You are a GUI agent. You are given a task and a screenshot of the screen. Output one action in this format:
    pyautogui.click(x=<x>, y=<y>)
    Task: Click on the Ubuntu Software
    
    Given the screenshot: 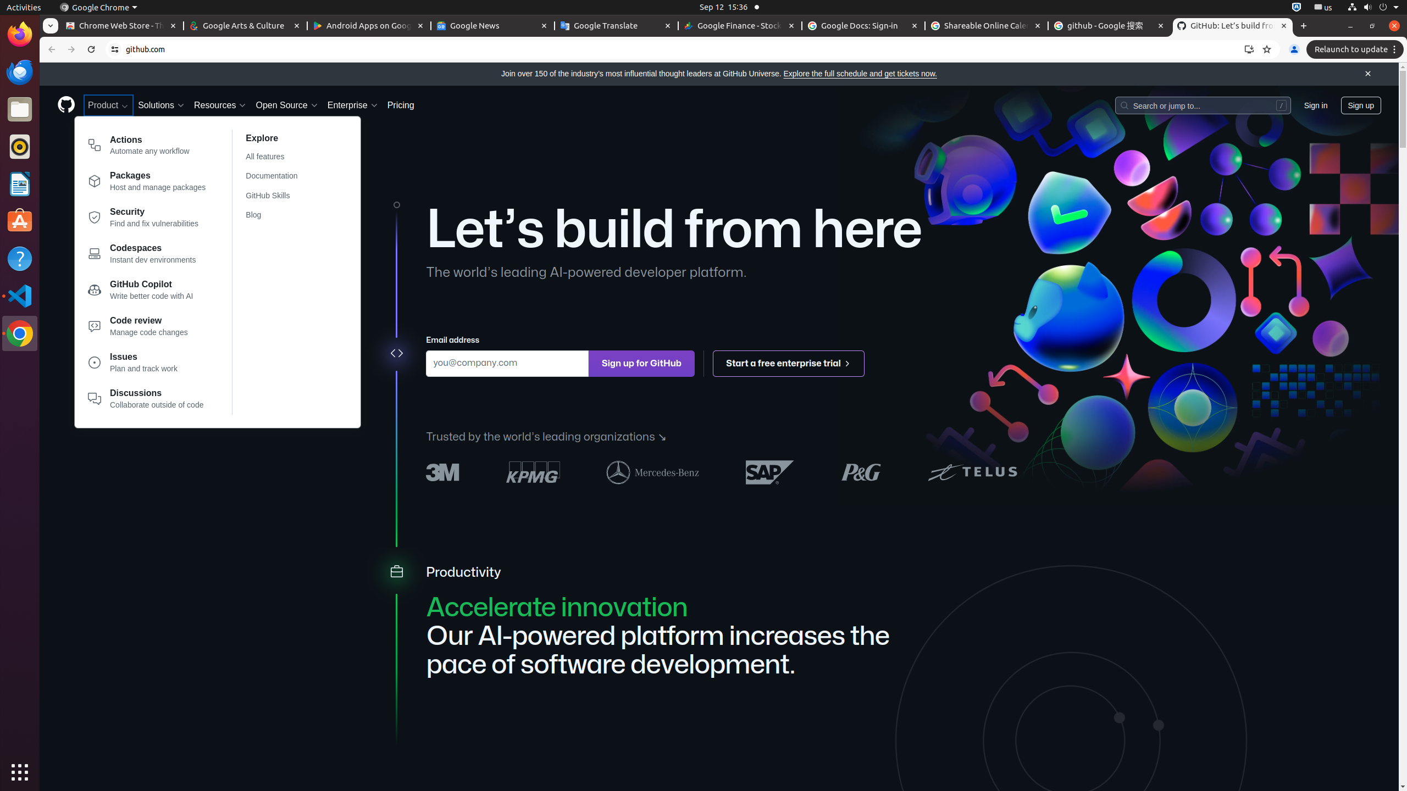 What is the action you would take?
    pyautogui.click(x=20, y=221)
    